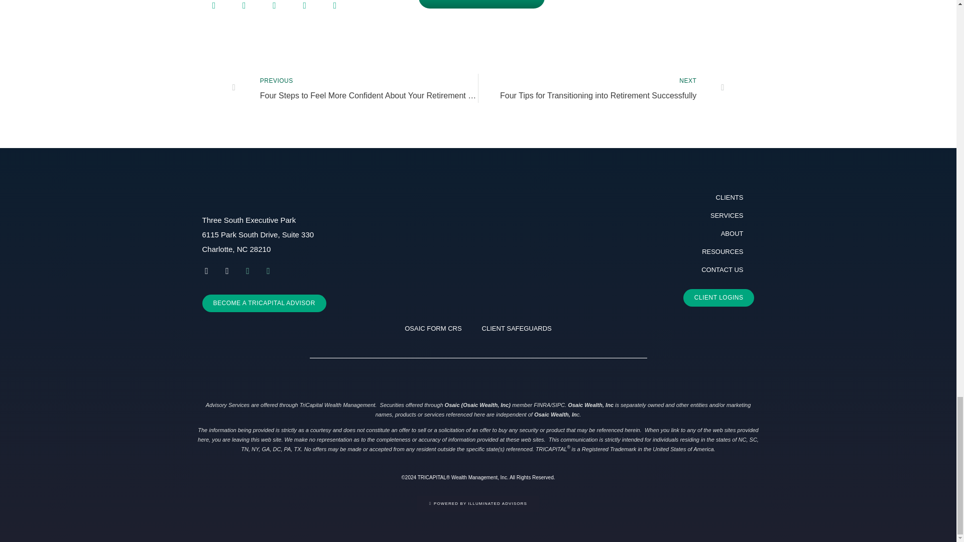  Describe the element at coordinates (665, 251) in the screenshot. I see `RESOURCES` at that location.